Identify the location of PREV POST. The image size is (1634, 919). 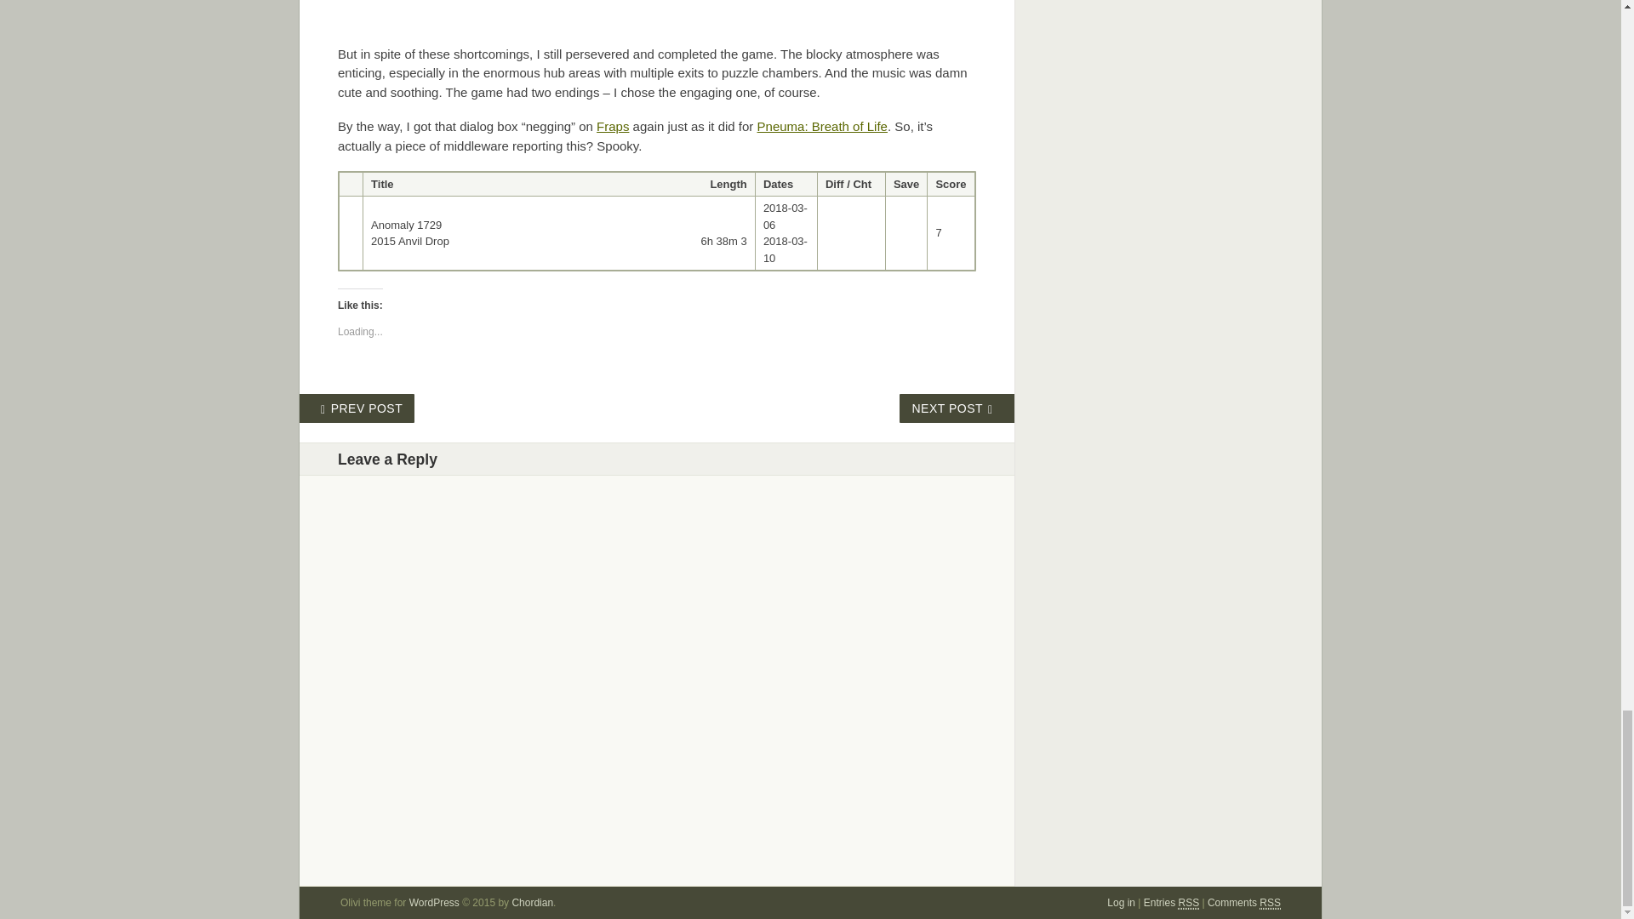
(356, 408).